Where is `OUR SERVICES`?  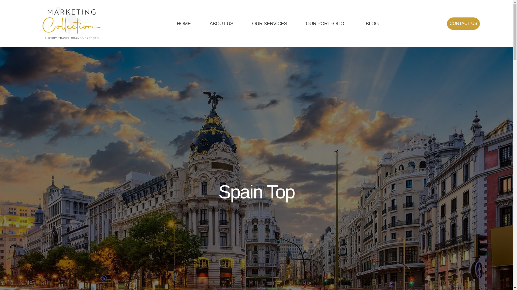
OUR SERVICES is located at coordinates (269, 24).